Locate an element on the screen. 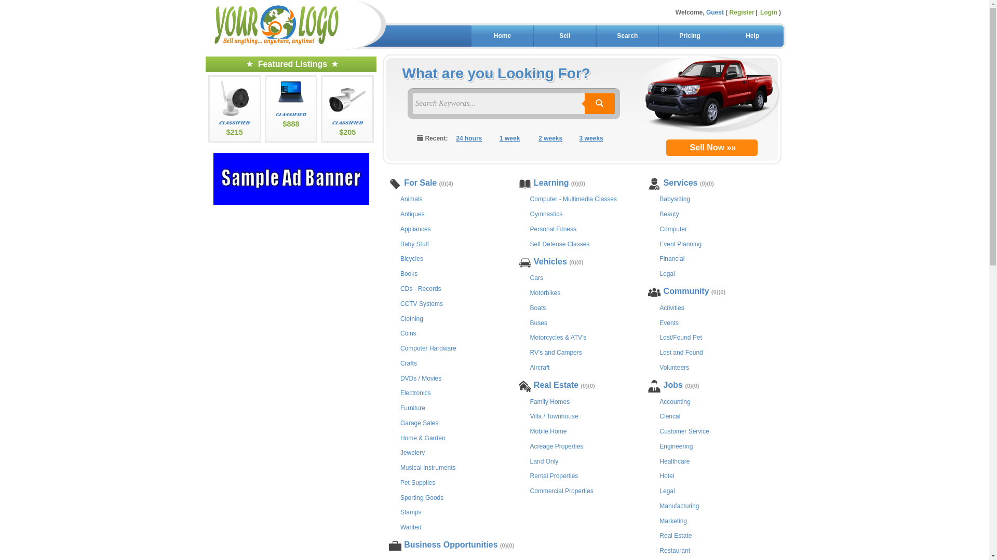 Image resolution: width=997 pixels, height=560 pixels. Legal is located at coordinates (667, 491).